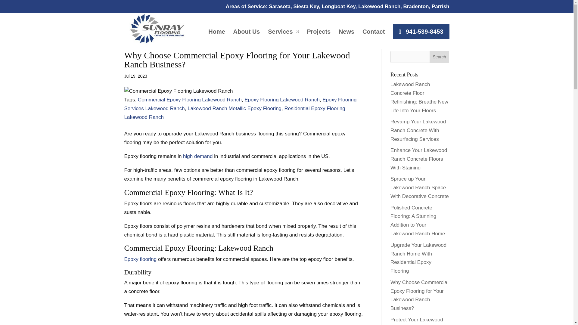 This screenshot has height=325, width=578. What do you see at coordinates (240, 104) in the screenshot?
I see `Epoxy Flooring Services Lakewood Ranch` at bounding box center [240, 104].